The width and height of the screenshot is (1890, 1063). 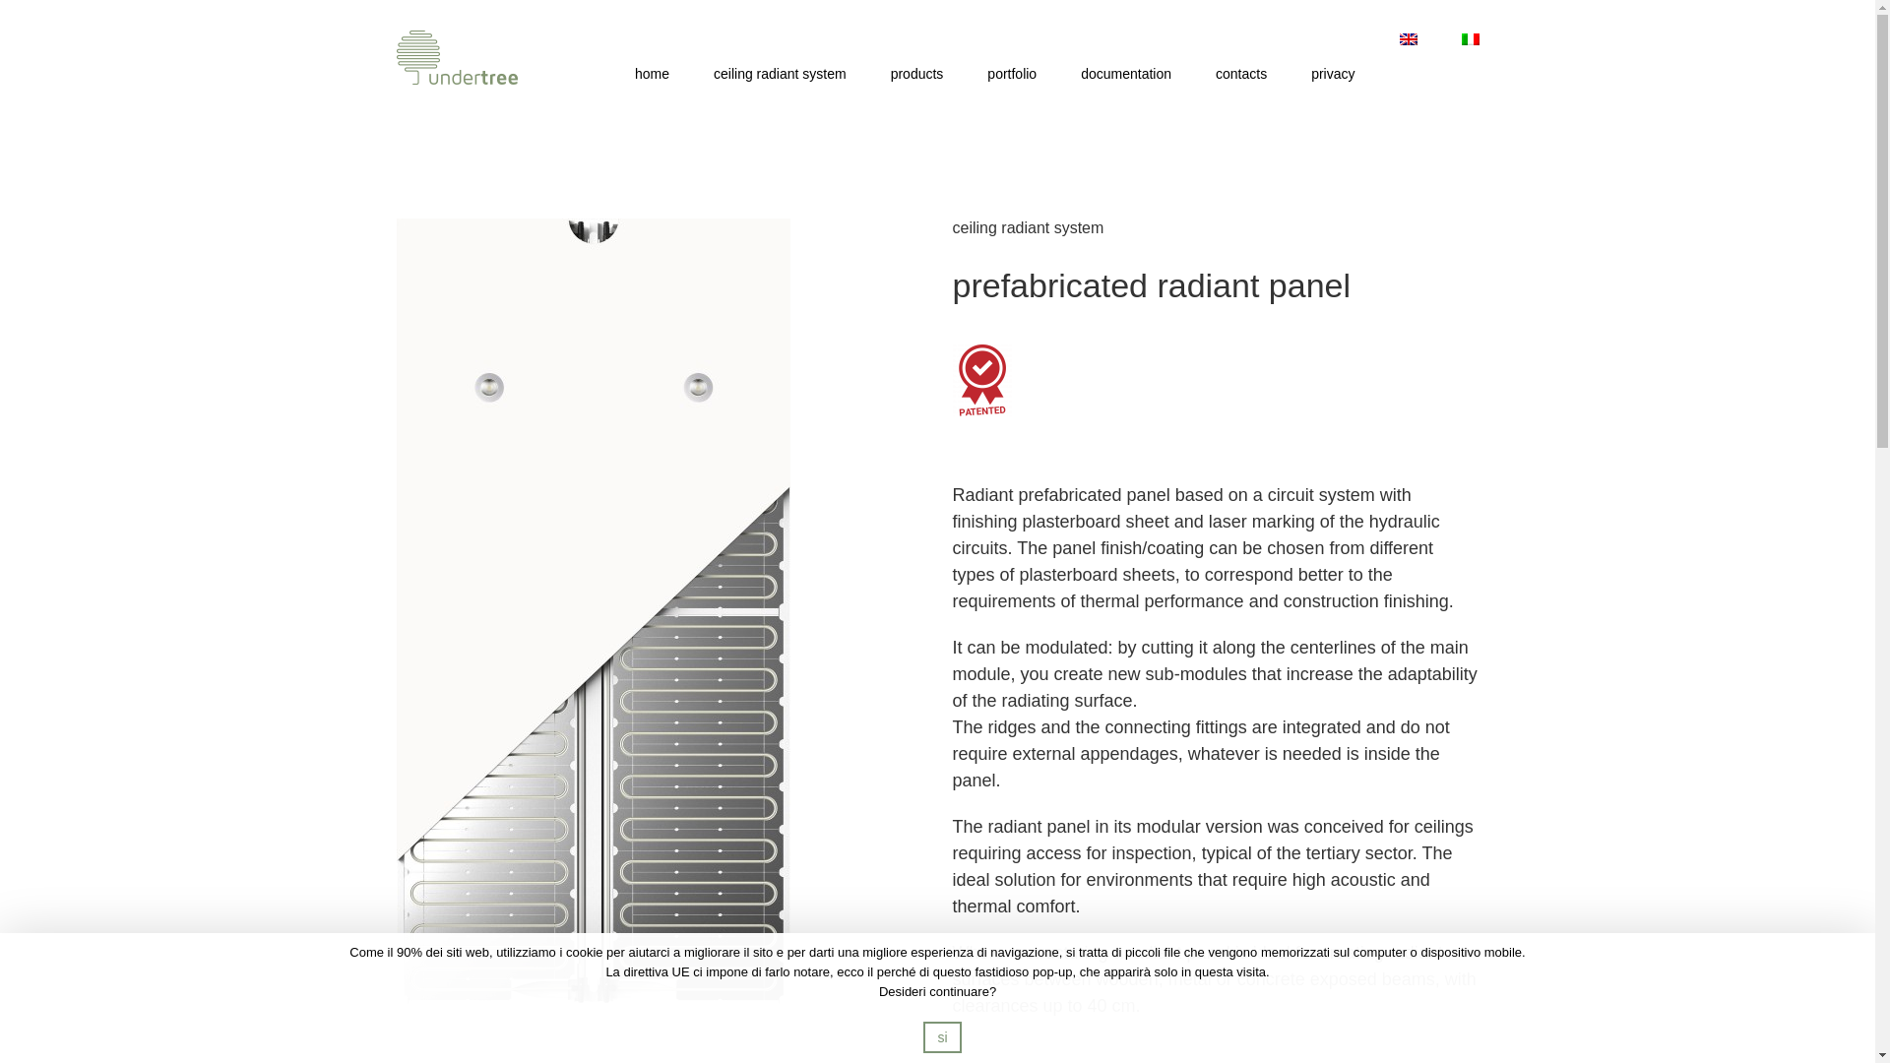 What do you see at coordinates (1126, 73) in the screenshot?
I see `documentation` at bounding box center [1126, 73].